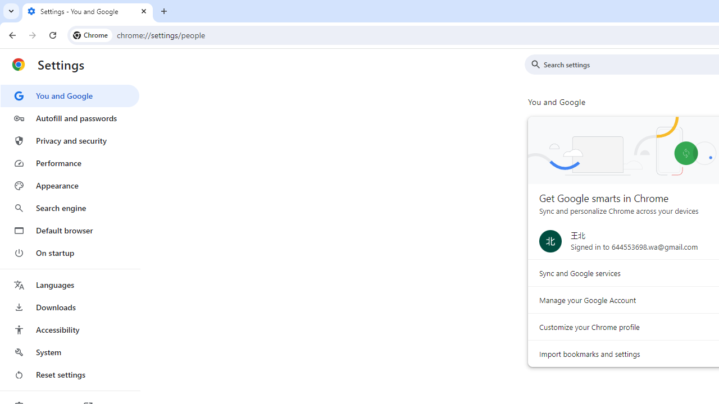  Describe the element at coordinates (70, 186) in the screenshot. I see `Appearance` at that location.